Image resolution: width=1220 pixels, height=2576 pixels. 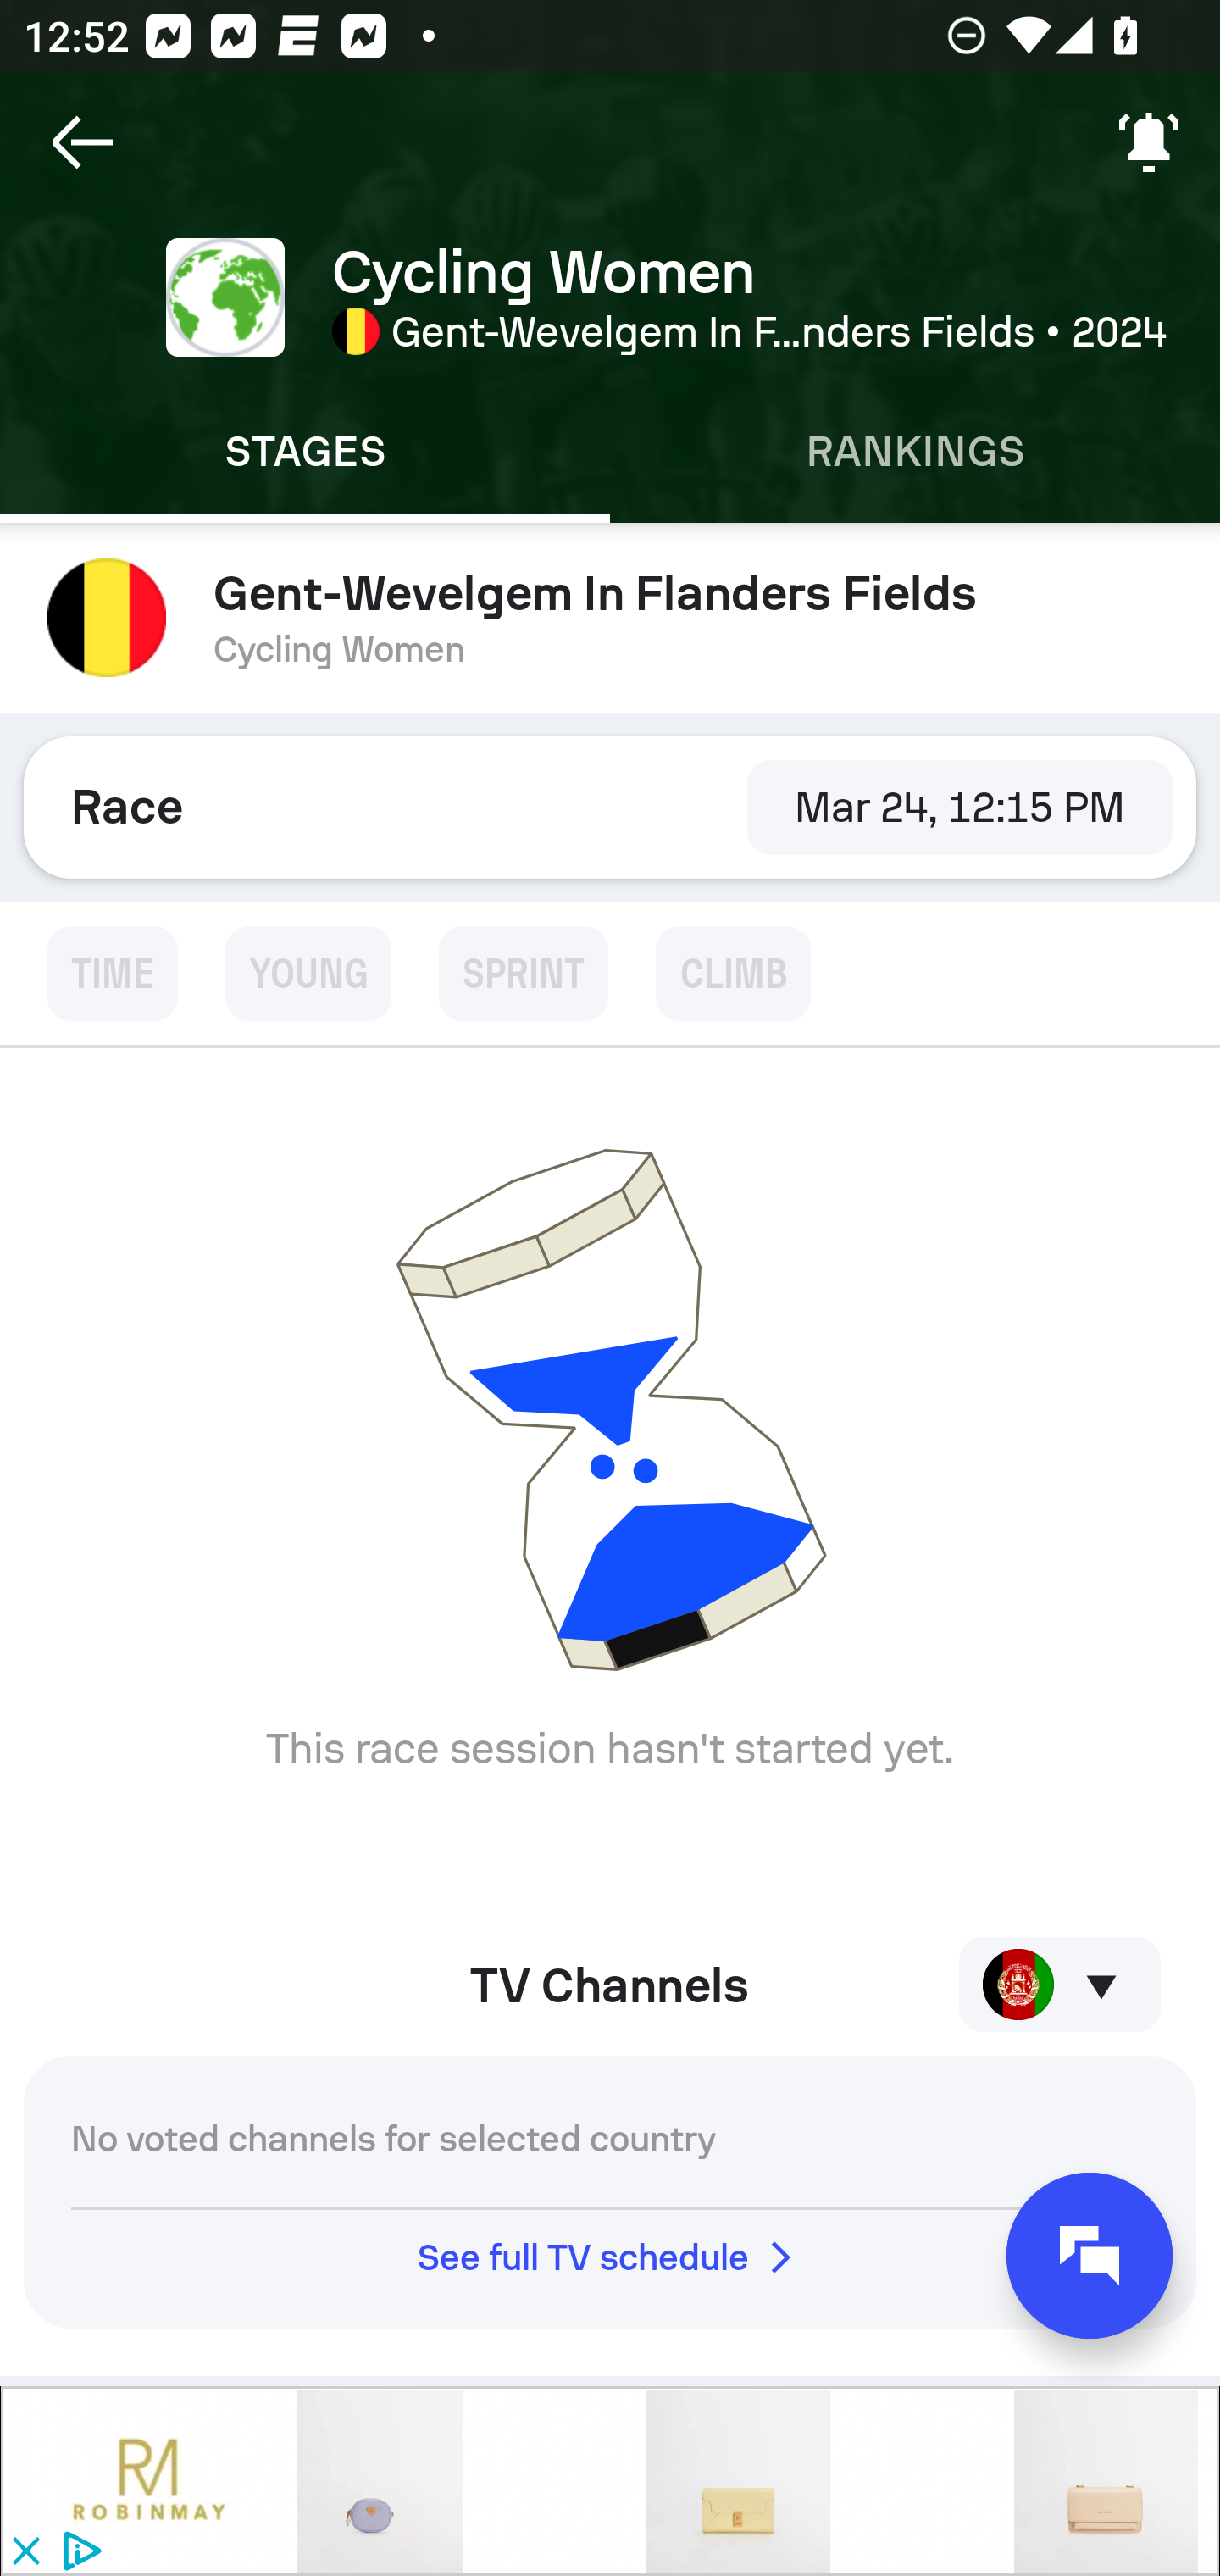 I want to click on Navigate up, so click(x=83, y=142).